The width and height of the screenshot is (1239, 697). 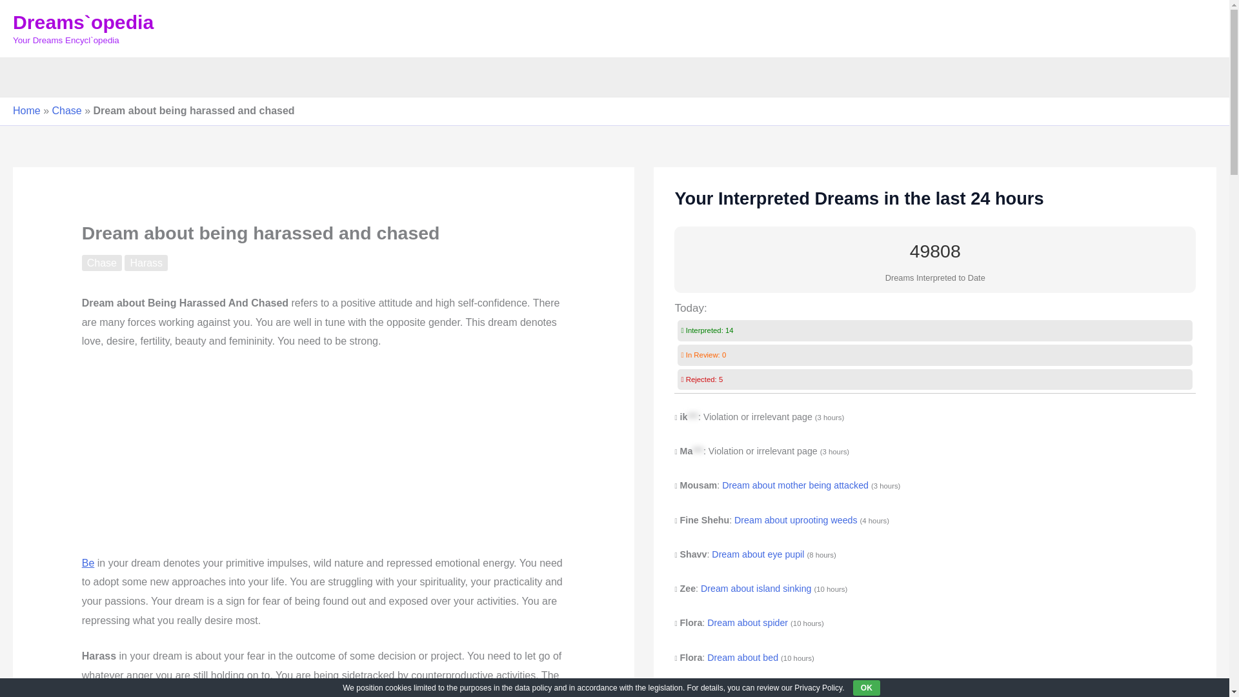 What do you see at coordinates (758, 554) in the screenshot?
I see `Dream about eye pupil` at bounding box center [758, 554].